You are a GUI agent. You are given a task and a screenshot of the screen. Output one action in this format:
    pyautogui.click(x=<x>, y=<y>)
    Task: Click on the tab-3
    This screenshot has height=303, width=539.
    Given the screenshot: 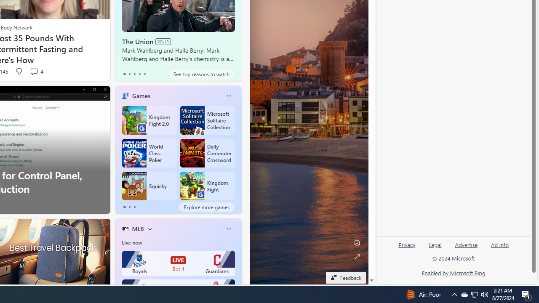 What is the action you would take?
    pyautogui.click(x=139, y=74)
    